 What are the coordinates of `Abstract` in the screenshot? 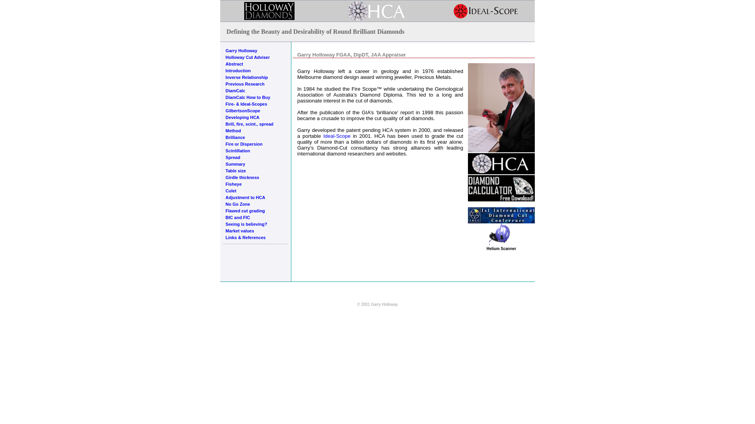 It's located at (234, 64).